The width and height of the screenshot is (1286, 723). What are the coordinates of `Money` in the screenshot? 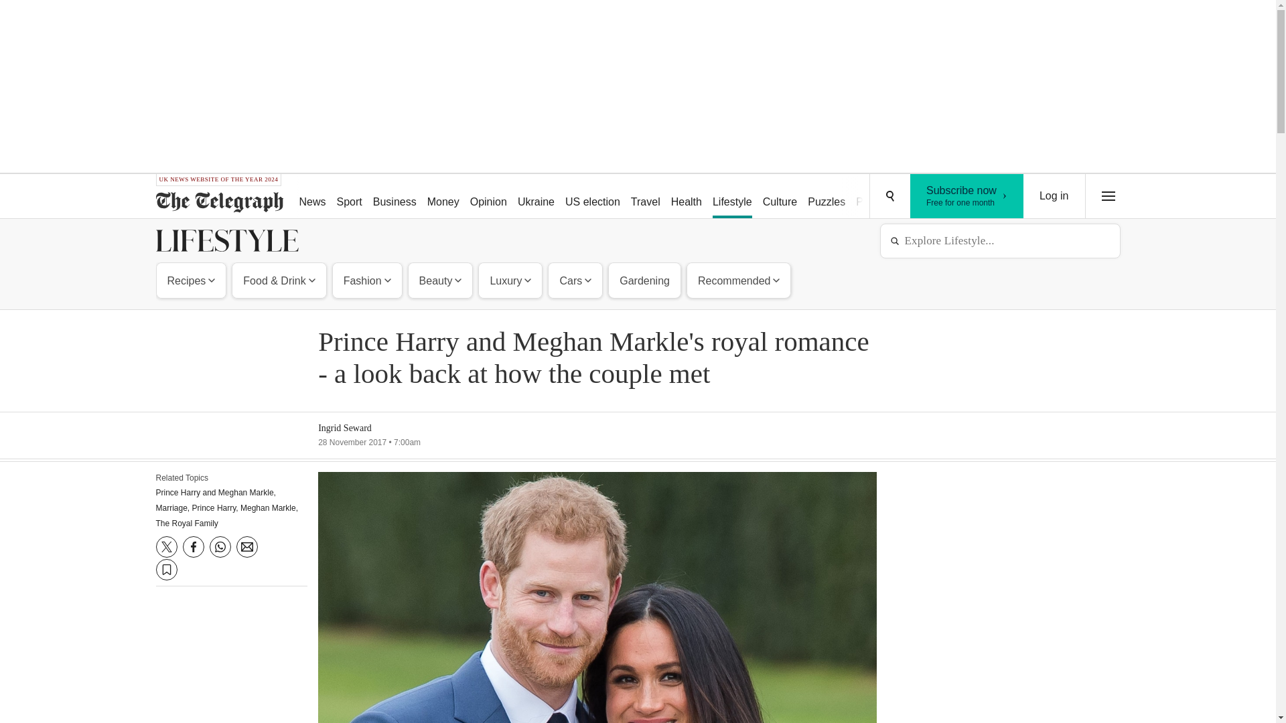 It's located at (443, 197).